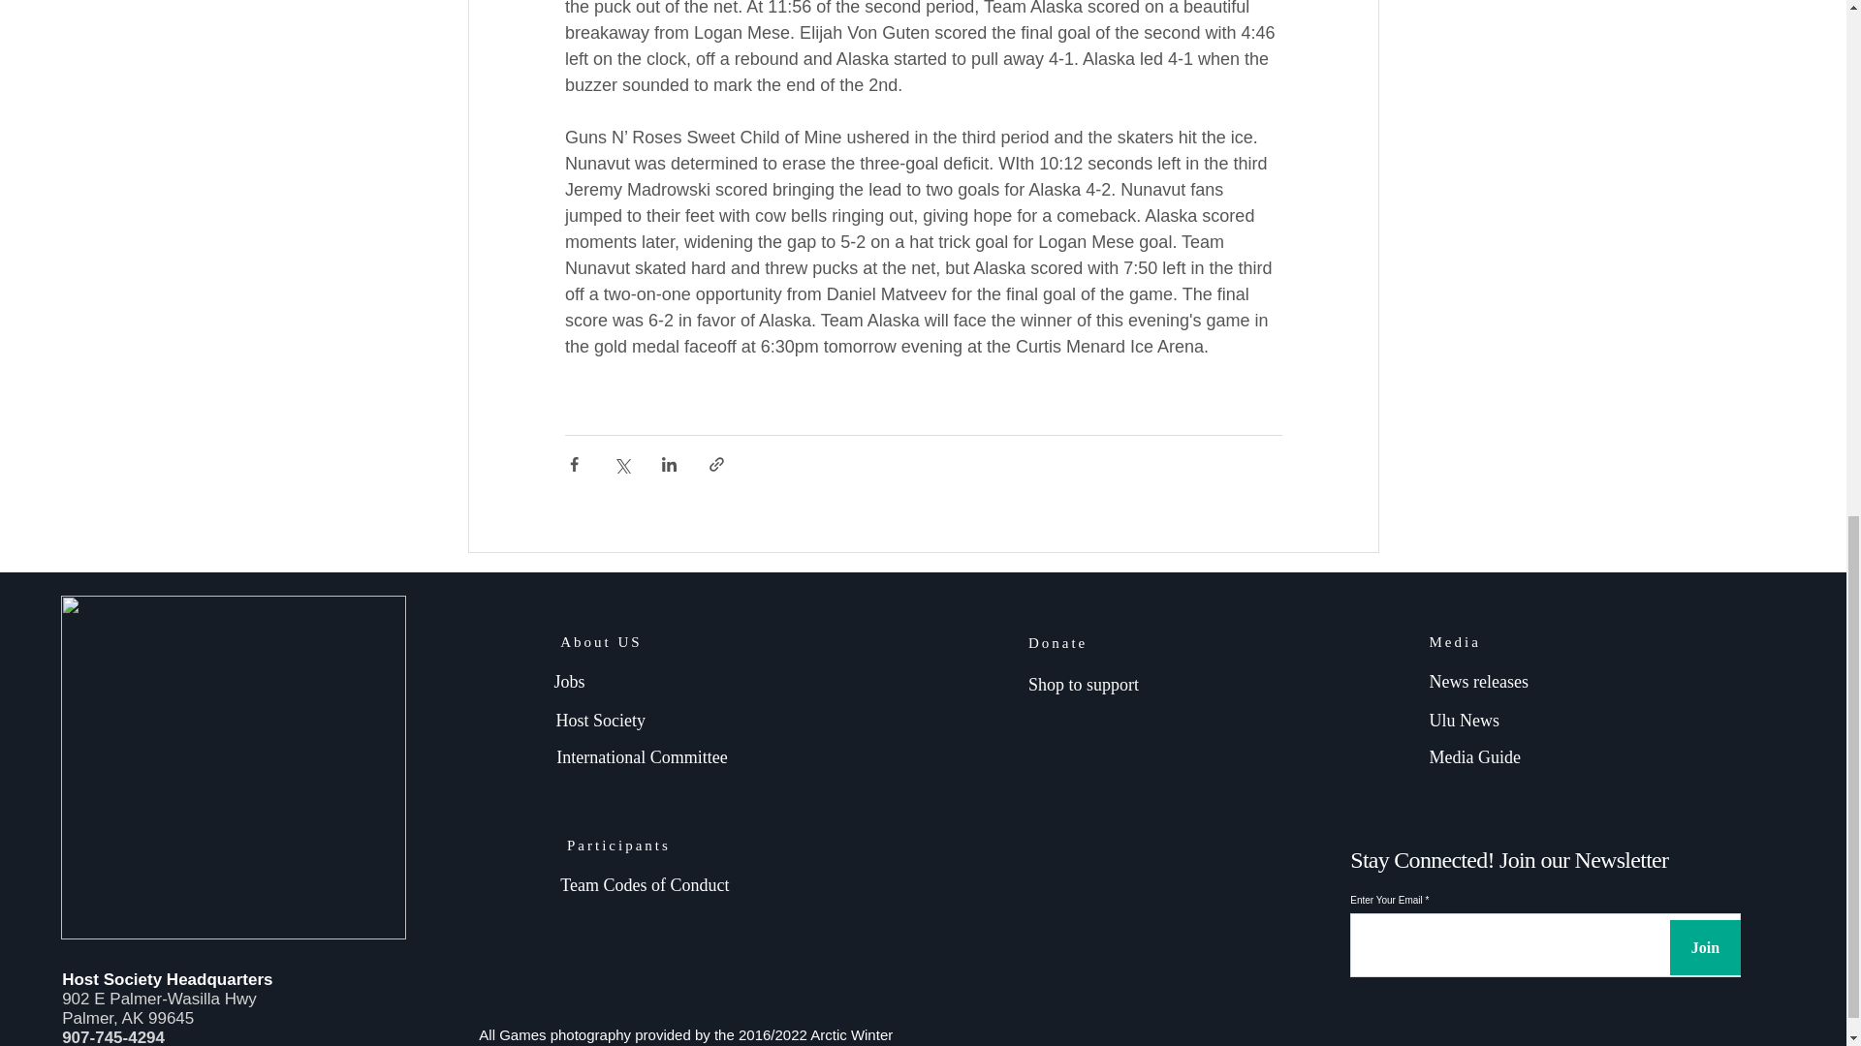 This screenshot has height=1046, width=1861. Describe the element at coordinates (644, 885) in the screenshot. I see `Team Codes of Conduct` at that location.